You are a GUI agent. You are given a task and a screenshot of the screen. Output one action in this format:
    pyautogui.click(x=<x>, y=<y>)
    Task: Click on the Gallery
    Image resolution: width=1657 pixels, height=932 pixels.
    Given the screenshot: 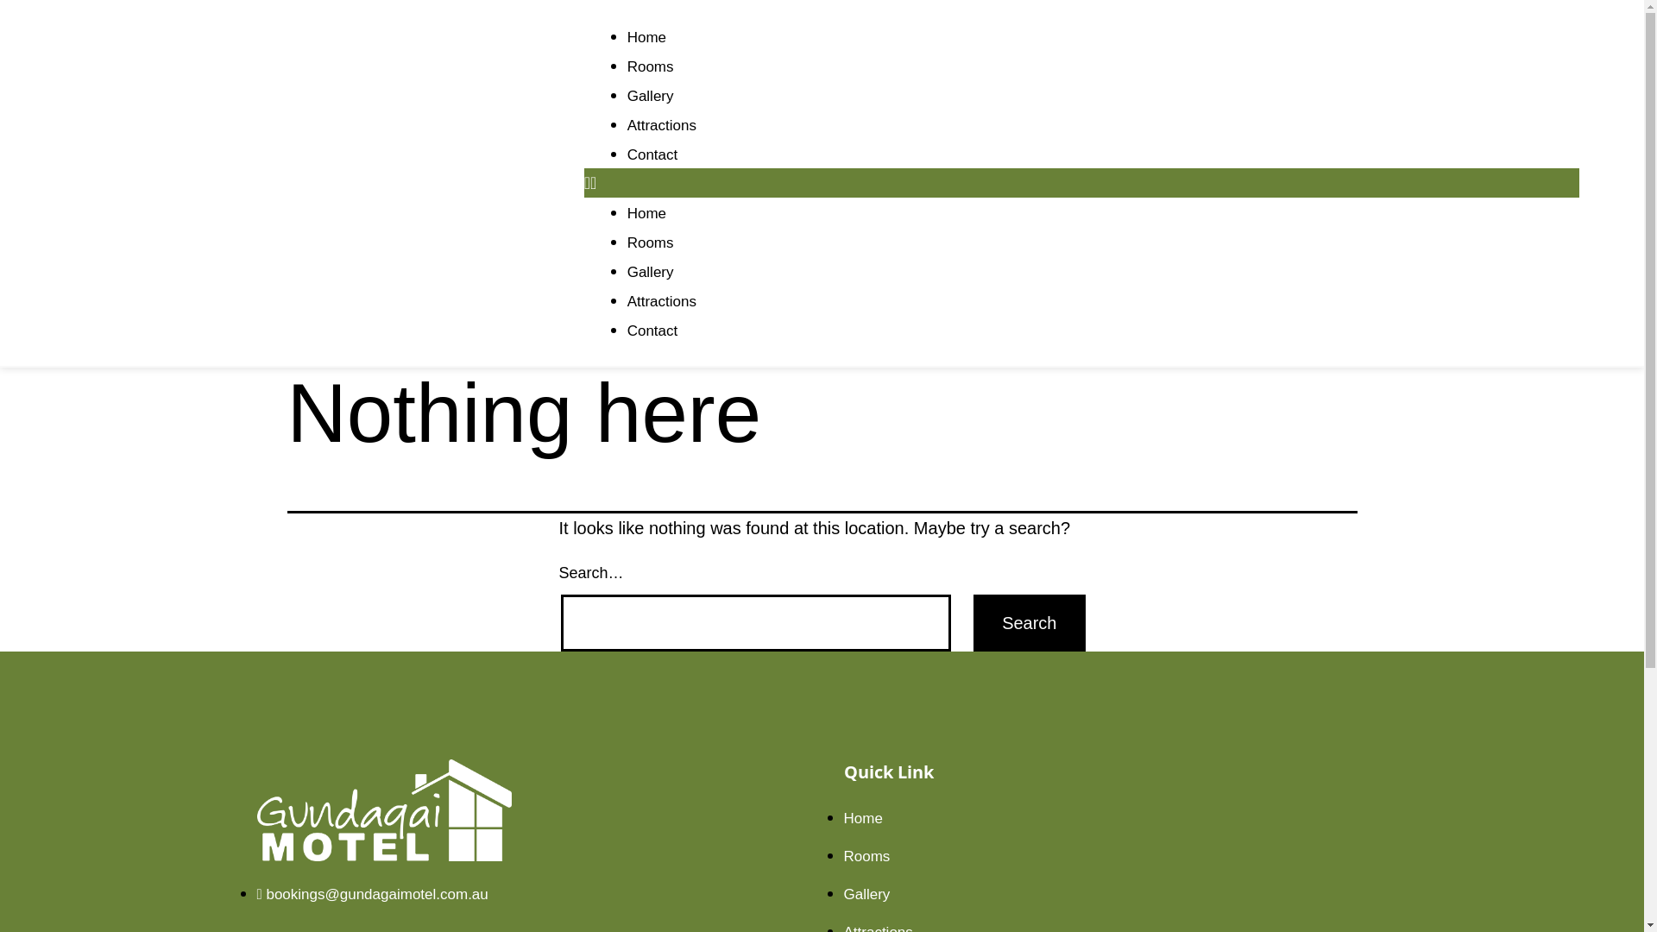 What is the action you would take?
    pyautogui.click(x=867, y=894)
    